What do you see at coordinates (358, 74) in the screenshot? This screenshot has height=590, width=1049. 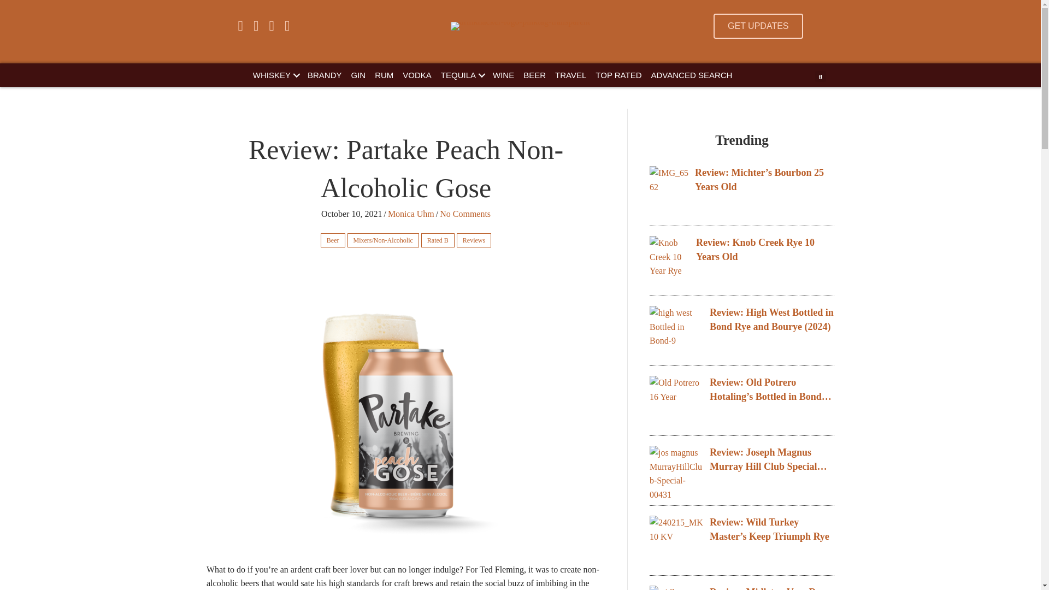 I see `GIN` at bounding box center [358, 74].